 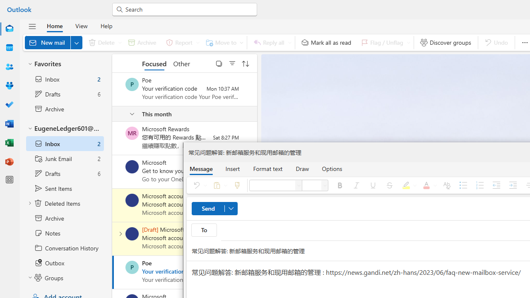 What do you see at coordinates (9, 48) in the screenshot?
I see `Calendar` at bounding box center [9, 48].